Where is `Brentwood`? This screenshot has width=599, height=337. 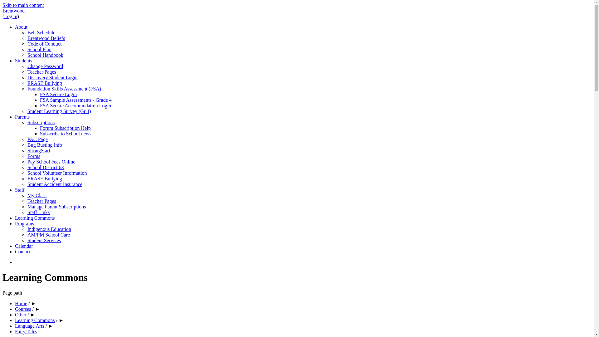
Brentwood is located at coordinates (14, 11).